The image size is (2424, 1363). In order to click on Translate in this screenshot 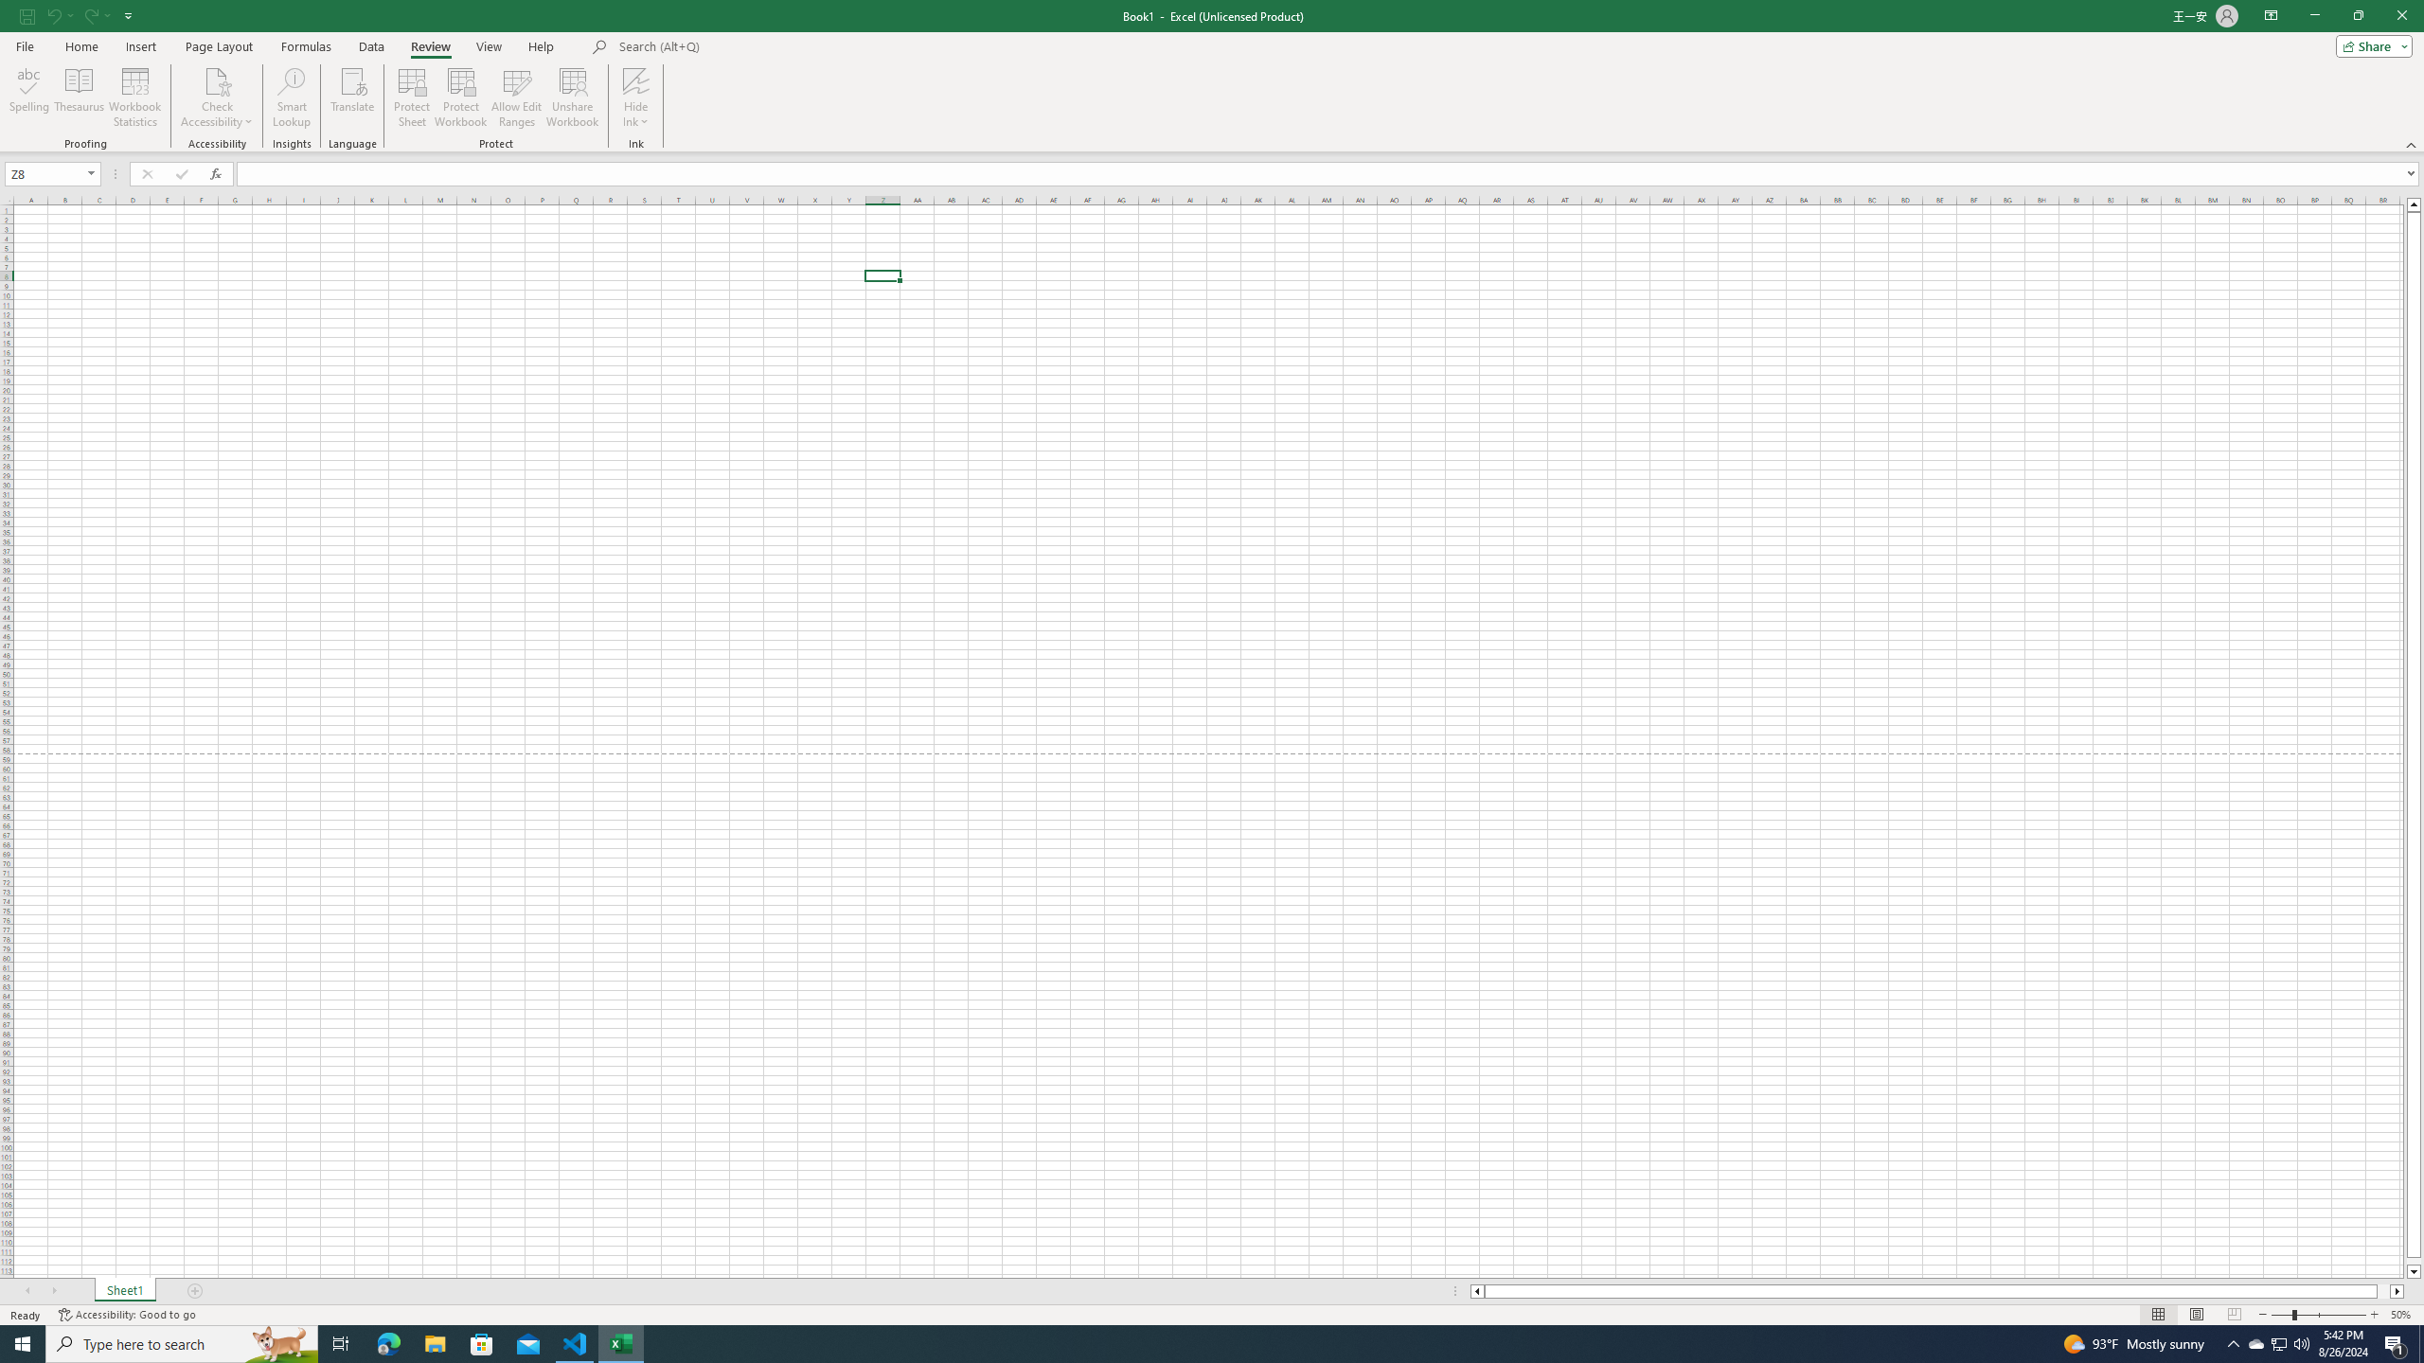, I will do `click(352, 97)`.